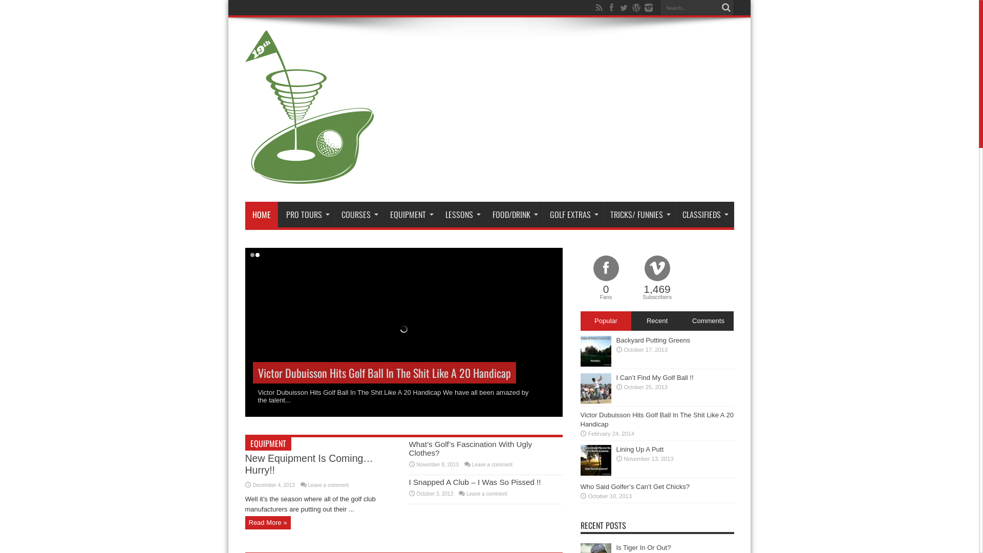 This screenshot has width=983, height=553. Describe the element at coordinates (571, 215) in the screenshot. I see `GOLF EXTRAS` at that location.